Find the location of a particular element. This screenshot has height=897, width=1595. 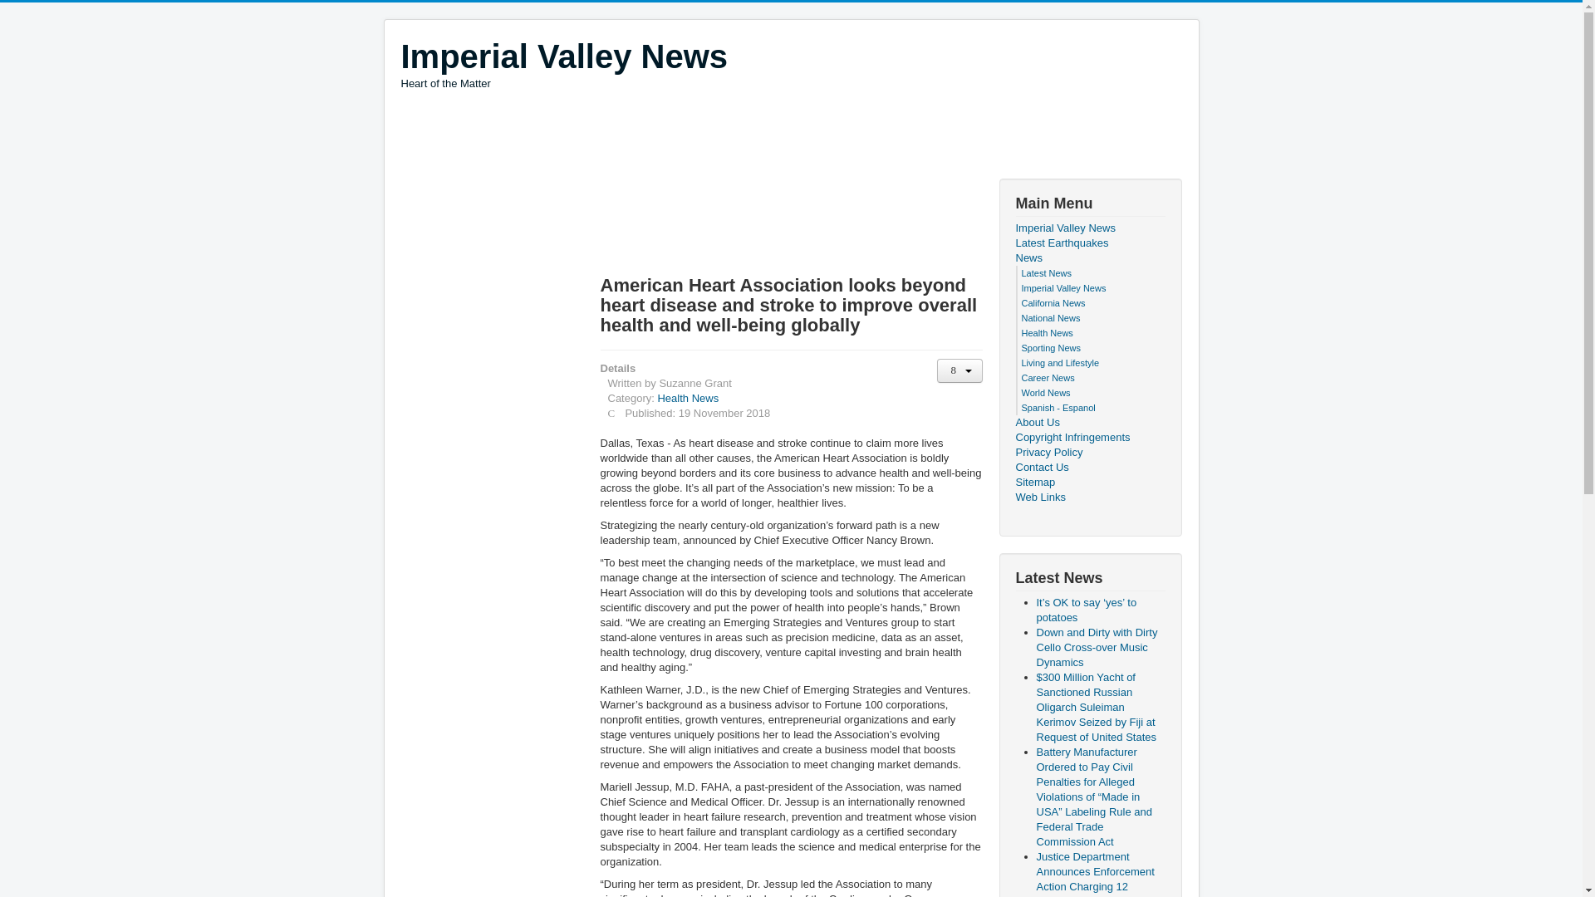

Web Links is located at coordinates (1089, 497).